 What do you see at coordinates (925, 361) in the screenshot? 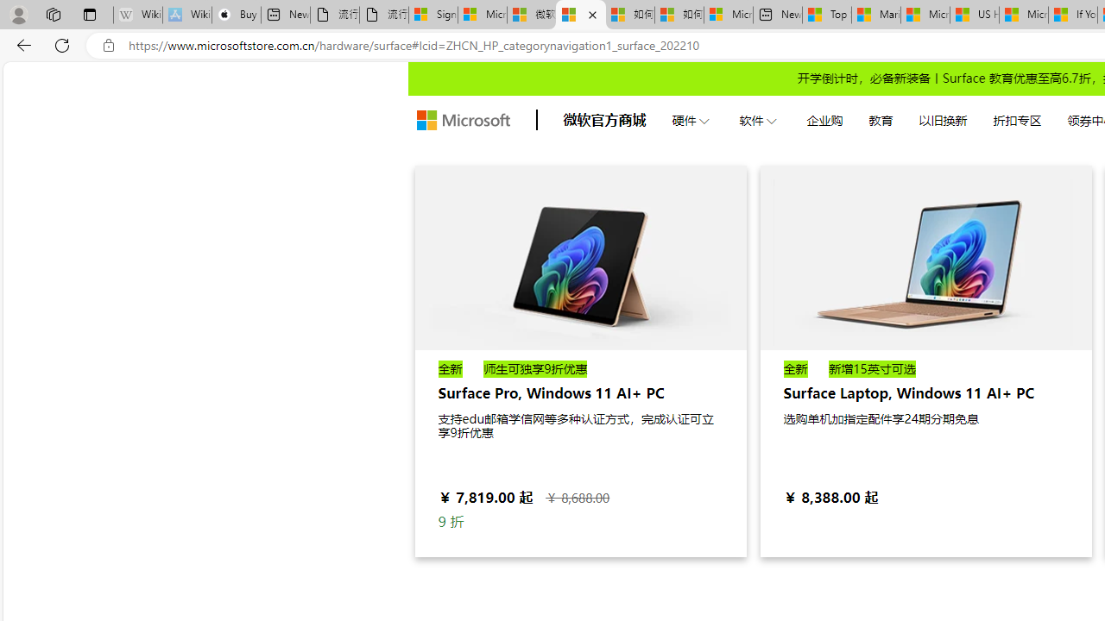
I see `Surface Laptop, Windows 11 AI+ PC` at bounding box center [925, 361].